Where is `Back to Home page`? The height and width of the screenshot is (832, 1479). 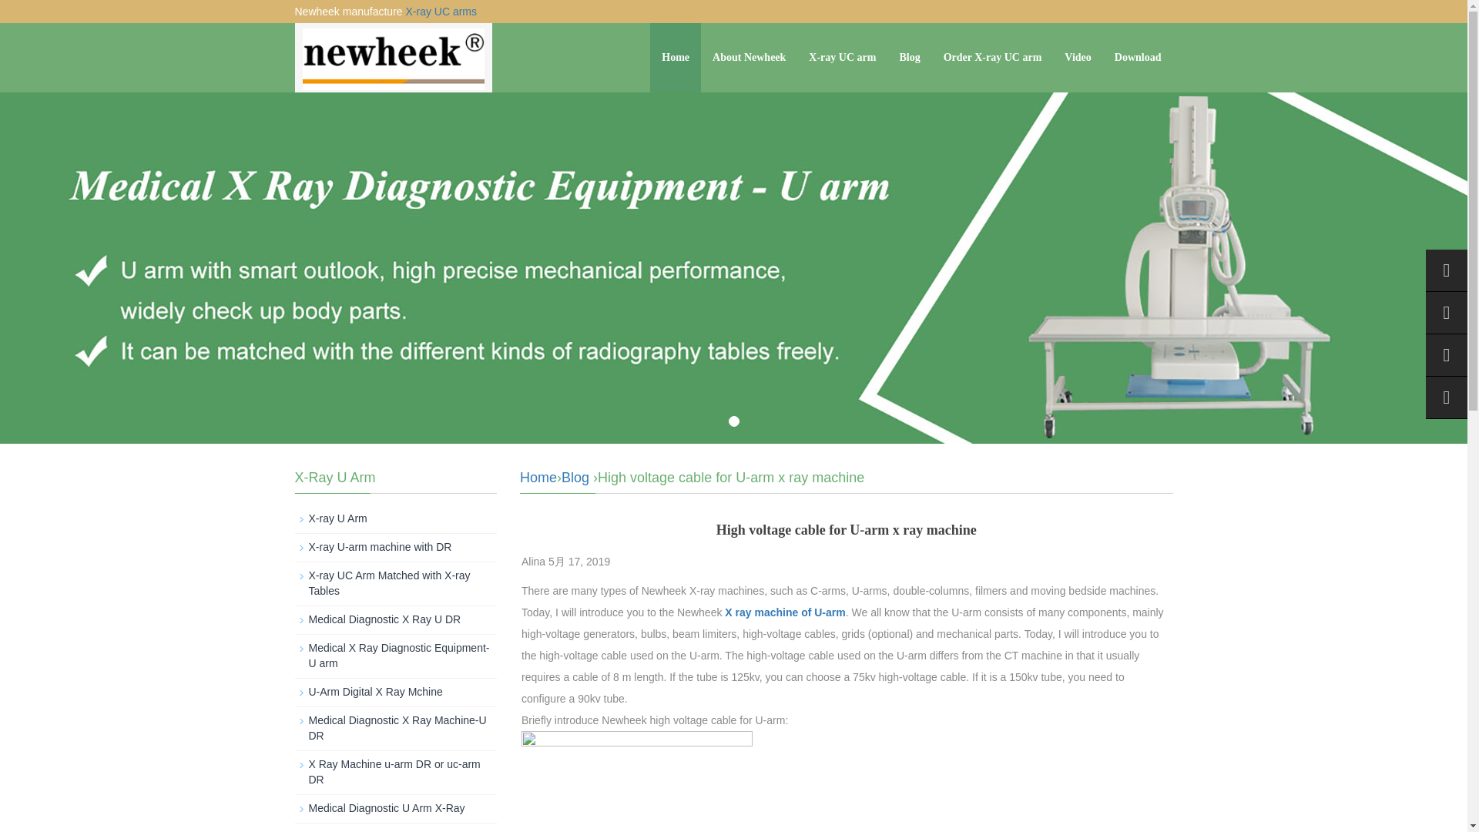
Back to Home page is located at coordinates (538, 478).